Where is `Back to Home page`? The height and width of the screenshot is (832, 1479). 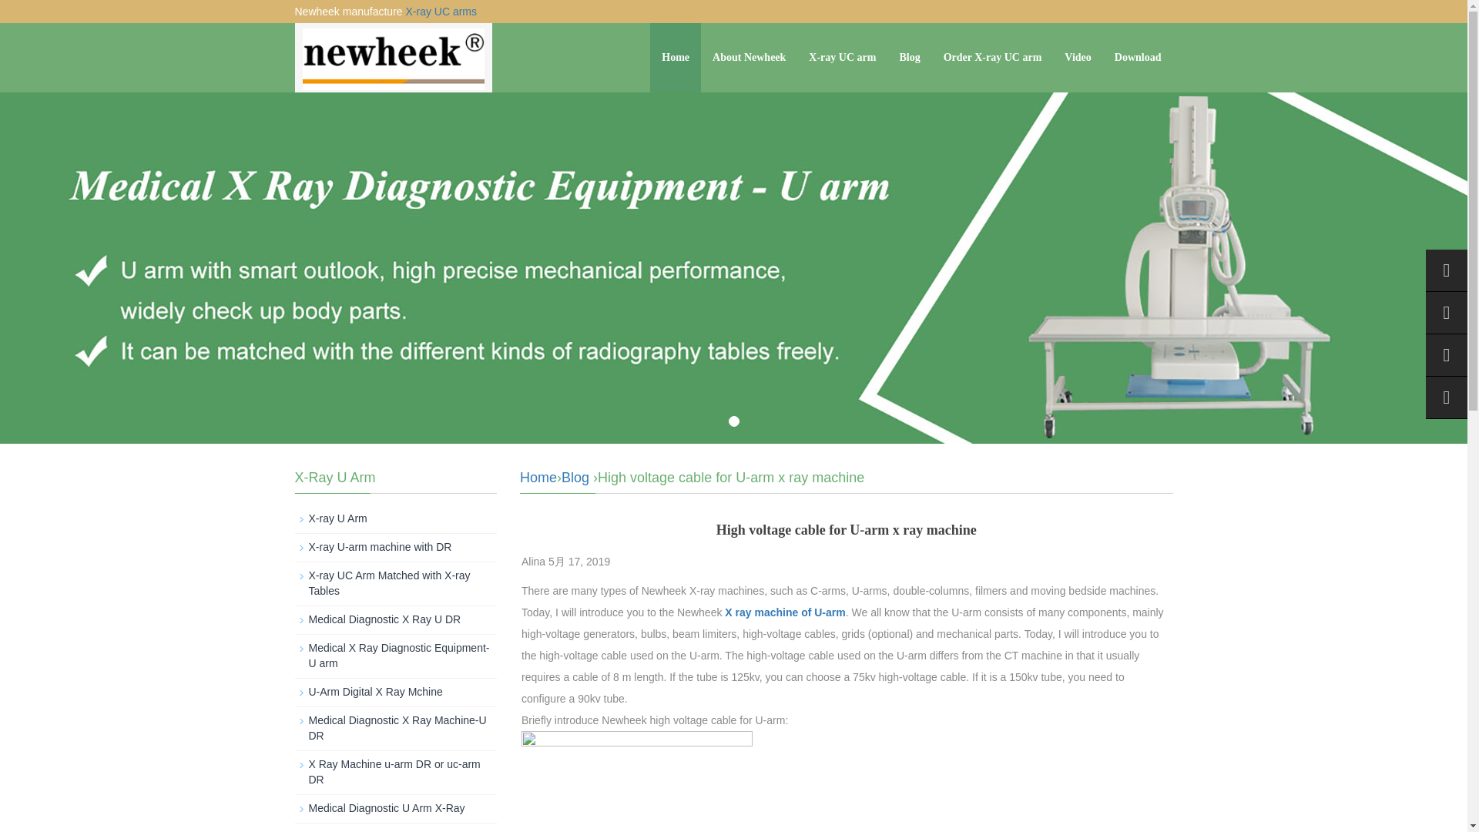
Back to Home page is located at coordinates (538, 478).